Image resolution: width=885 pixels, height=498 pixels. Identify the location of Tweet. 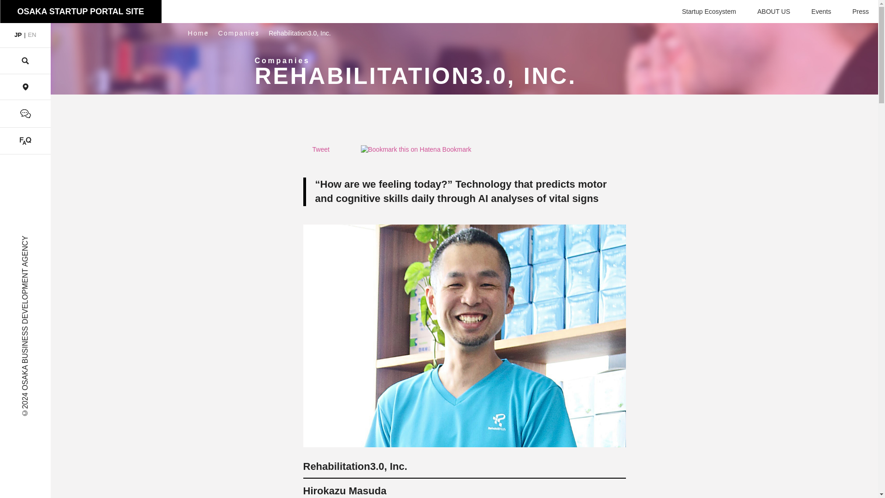
(321, 152).